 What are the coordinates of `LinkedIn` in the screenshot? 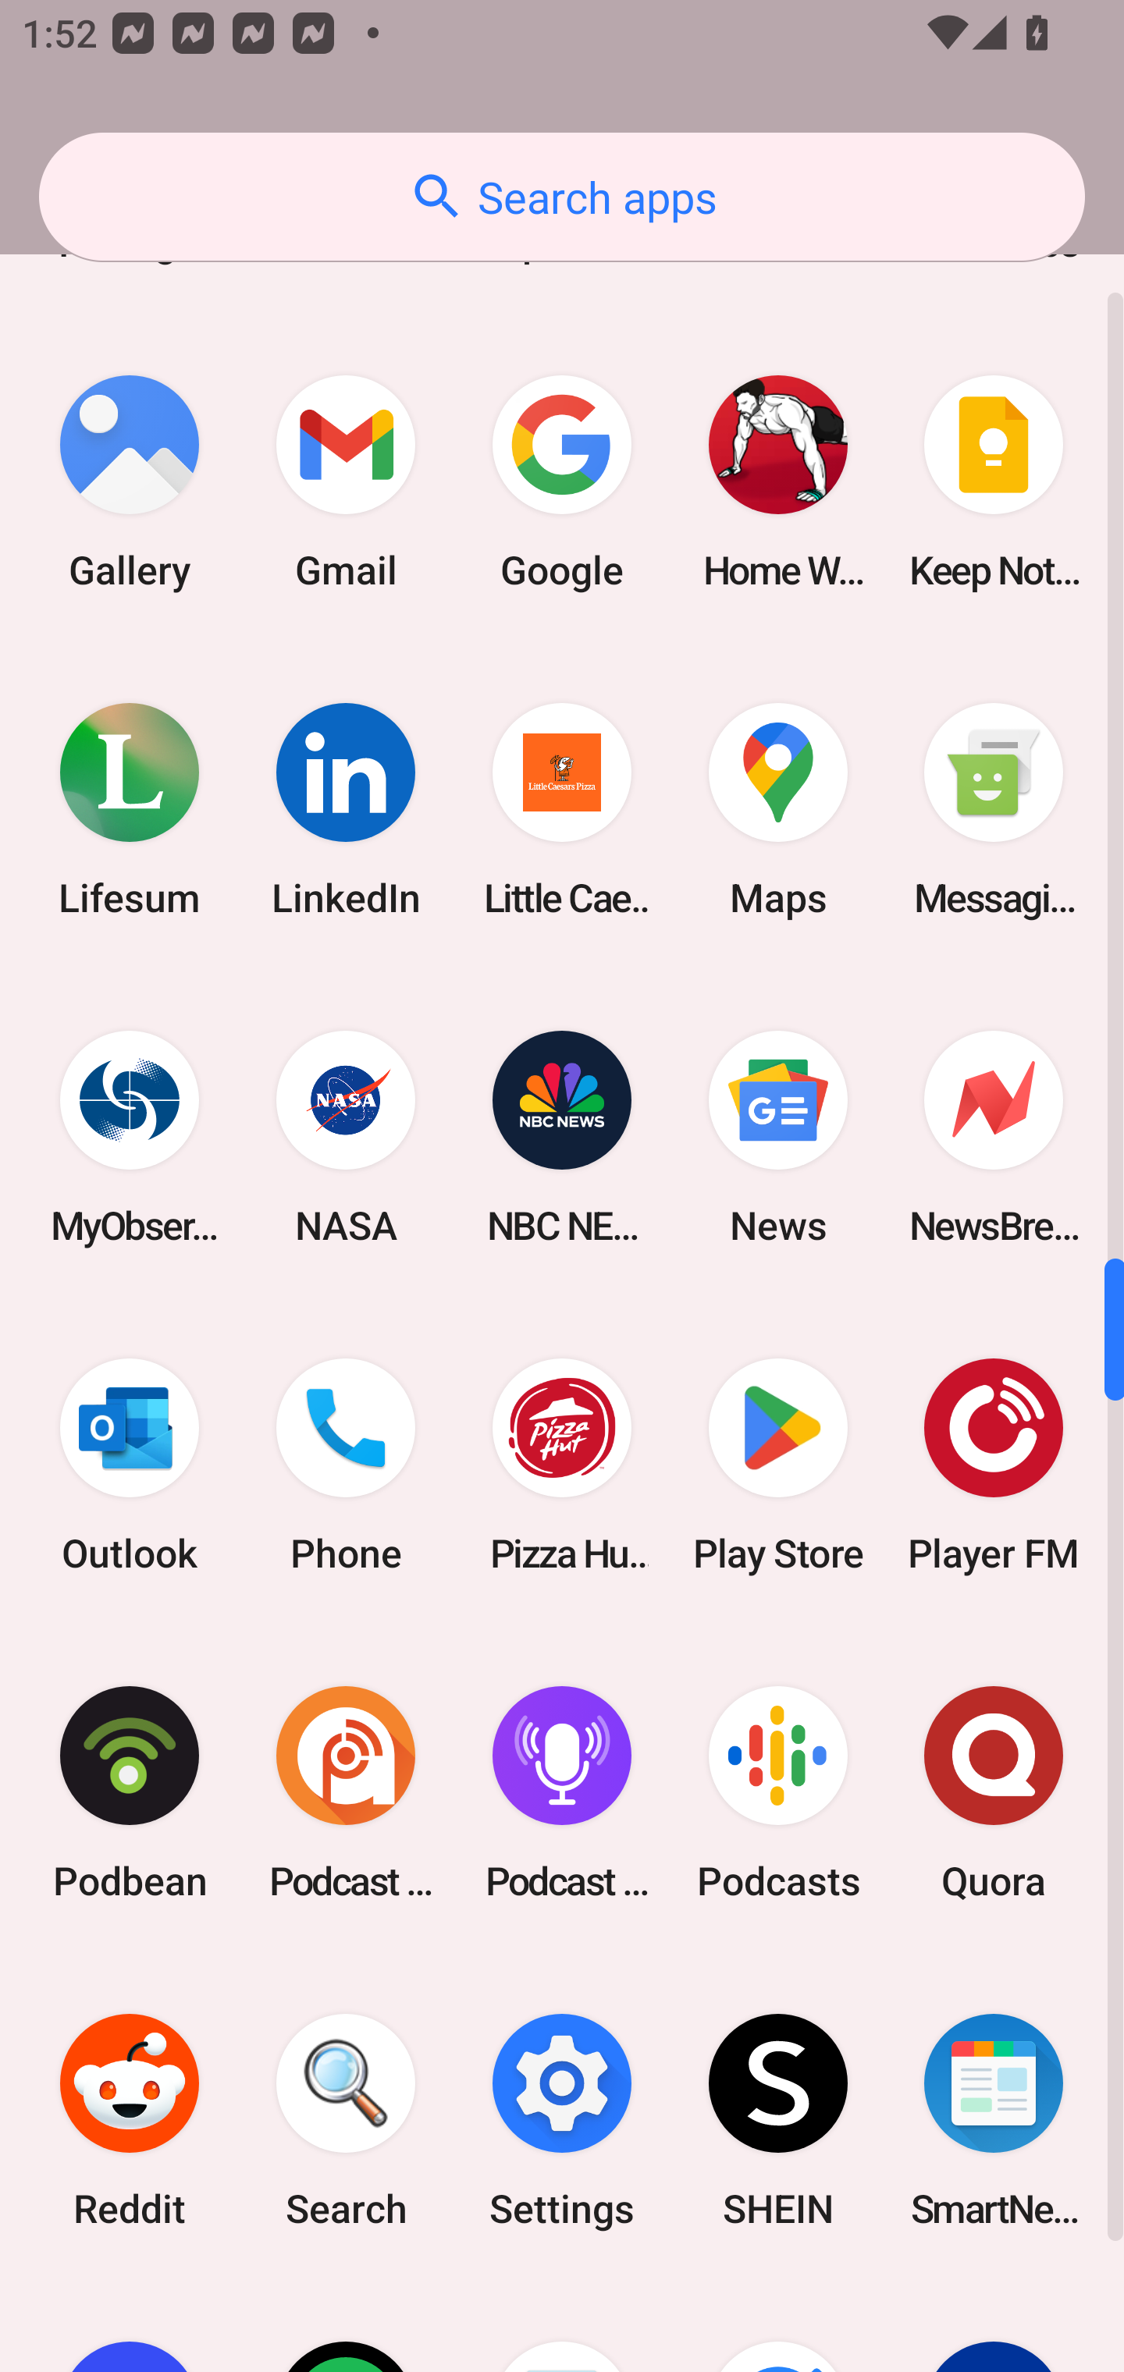 It's located at (346, 810).